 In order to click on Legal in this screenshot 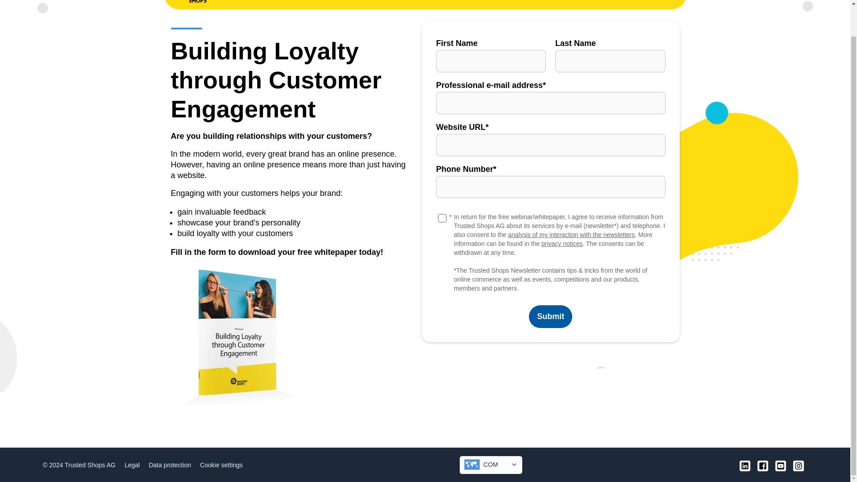, I will do `click(135, 465)`.